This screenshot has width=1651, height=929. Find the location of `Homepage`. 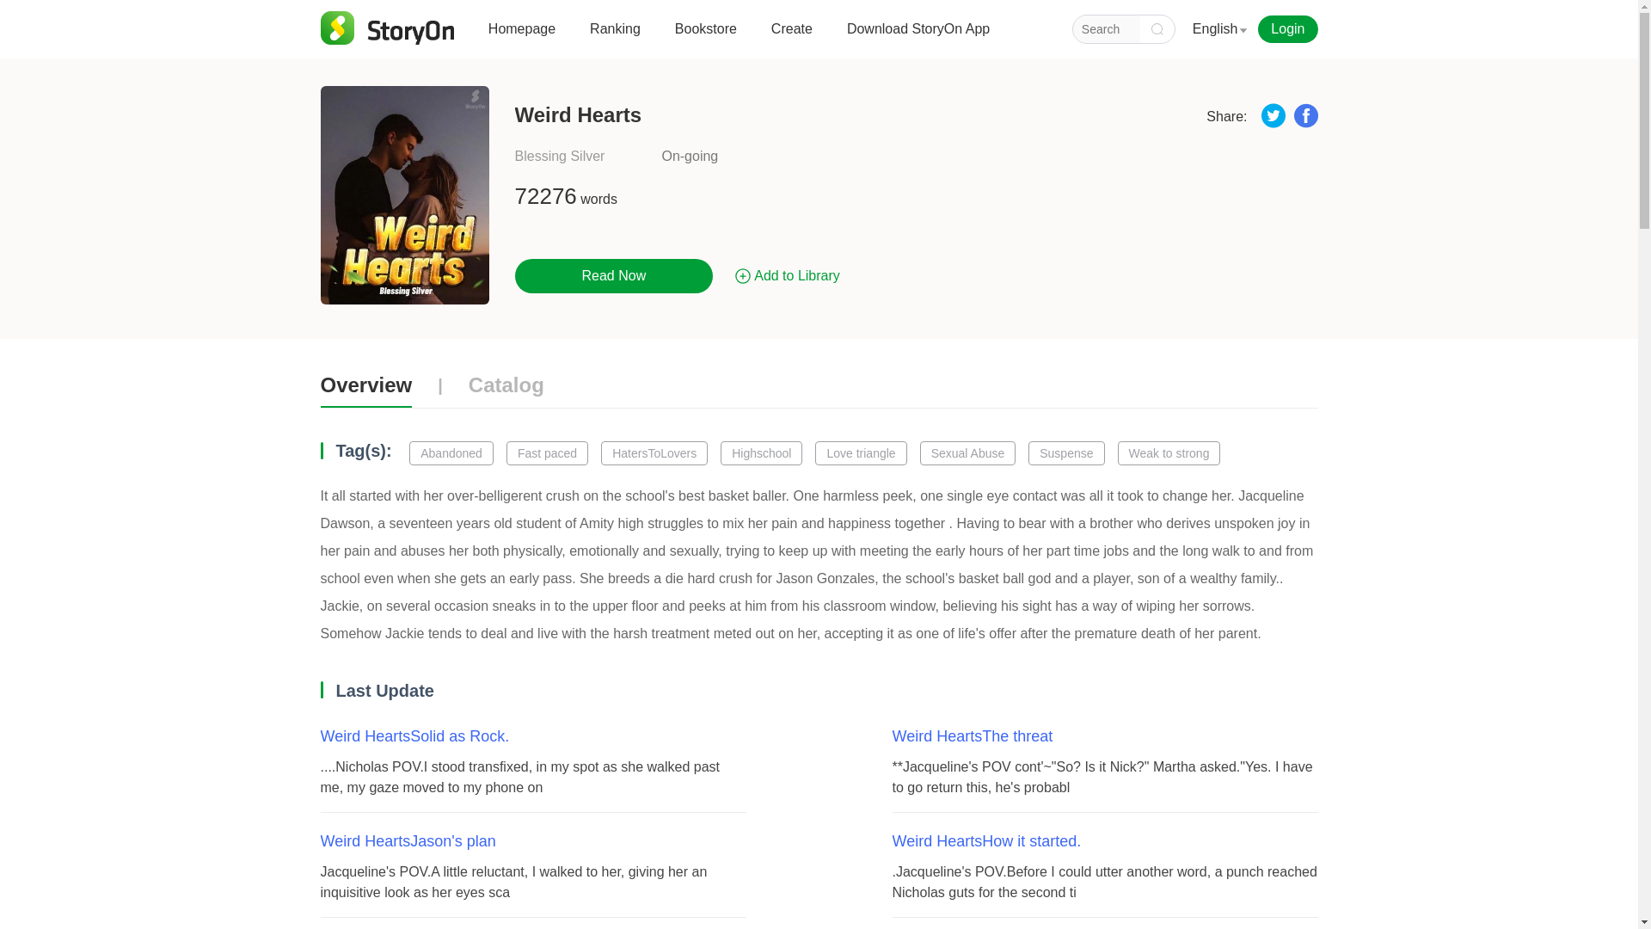

Homepage is located at coordinates (521, 35).